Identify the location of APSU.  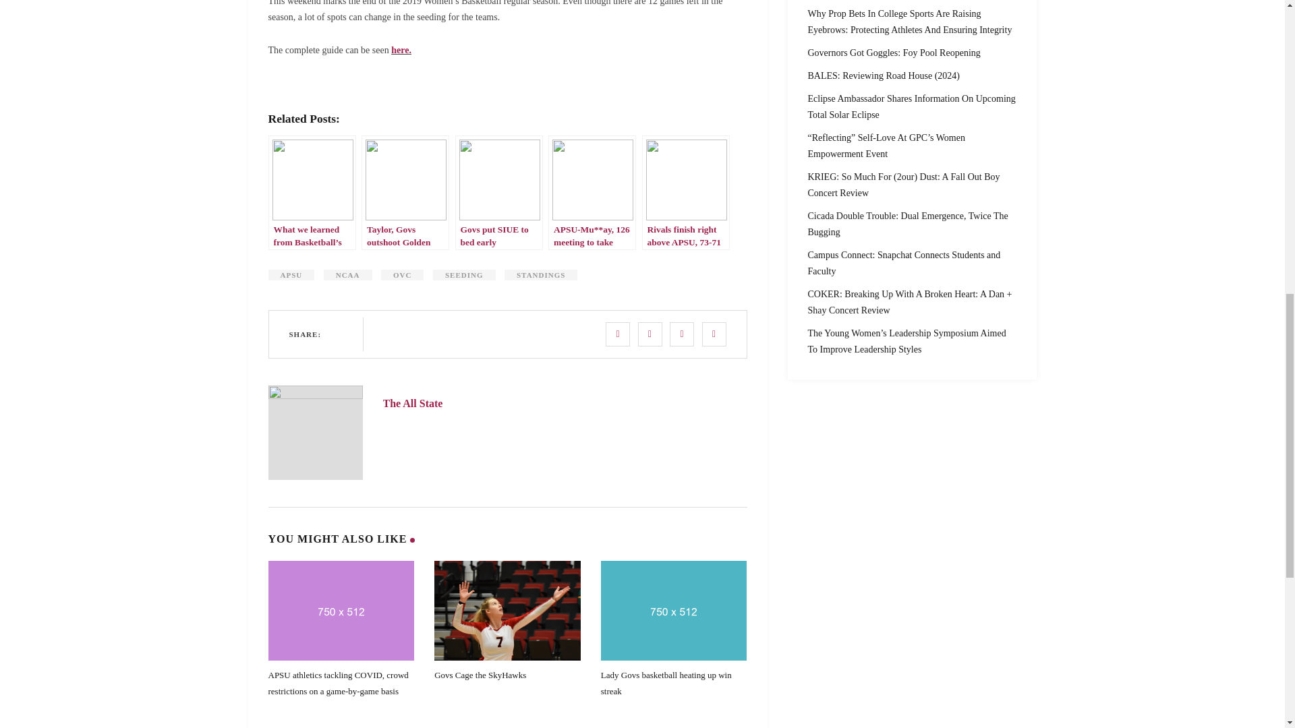
(291, 274).